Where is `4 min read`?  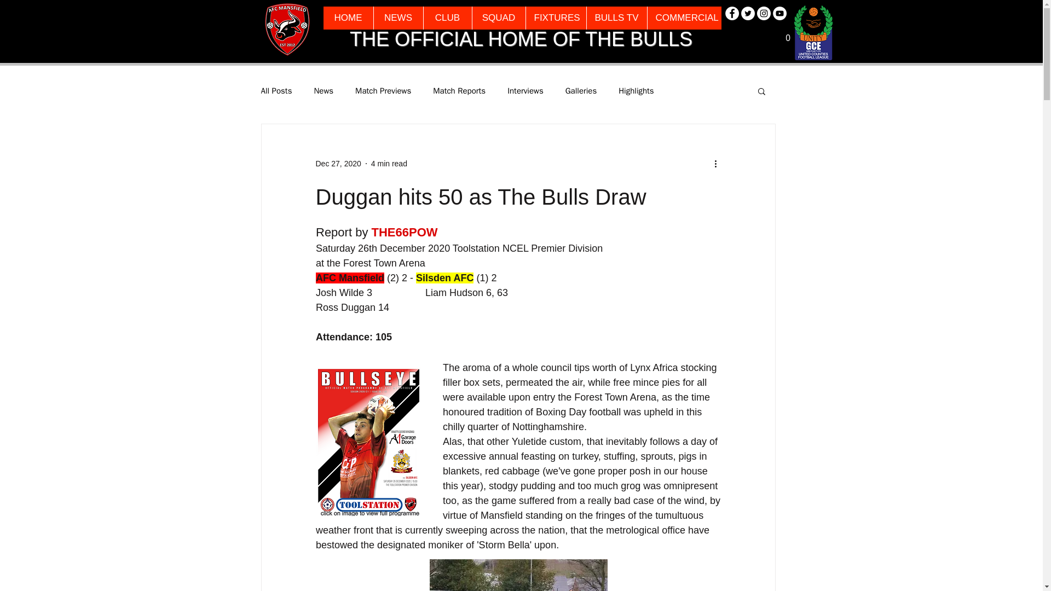
4 min read is located at coordinates (389, 163).